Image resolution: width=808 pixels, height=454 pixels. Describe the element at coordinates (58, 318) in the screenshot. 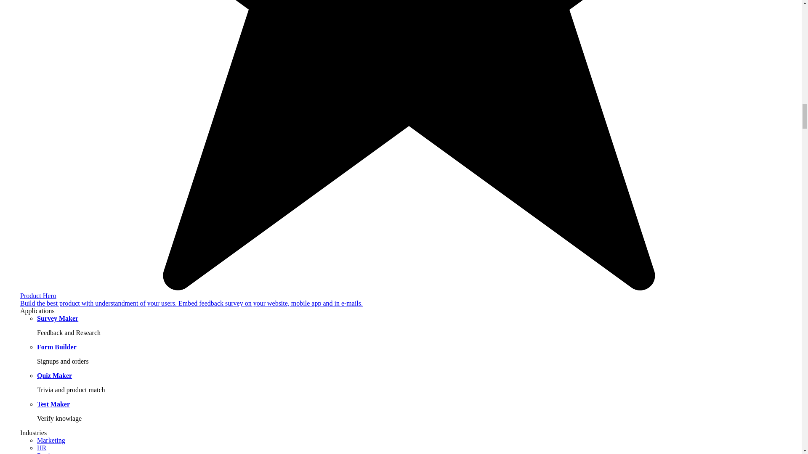

I see `Survey Maker` at that location.